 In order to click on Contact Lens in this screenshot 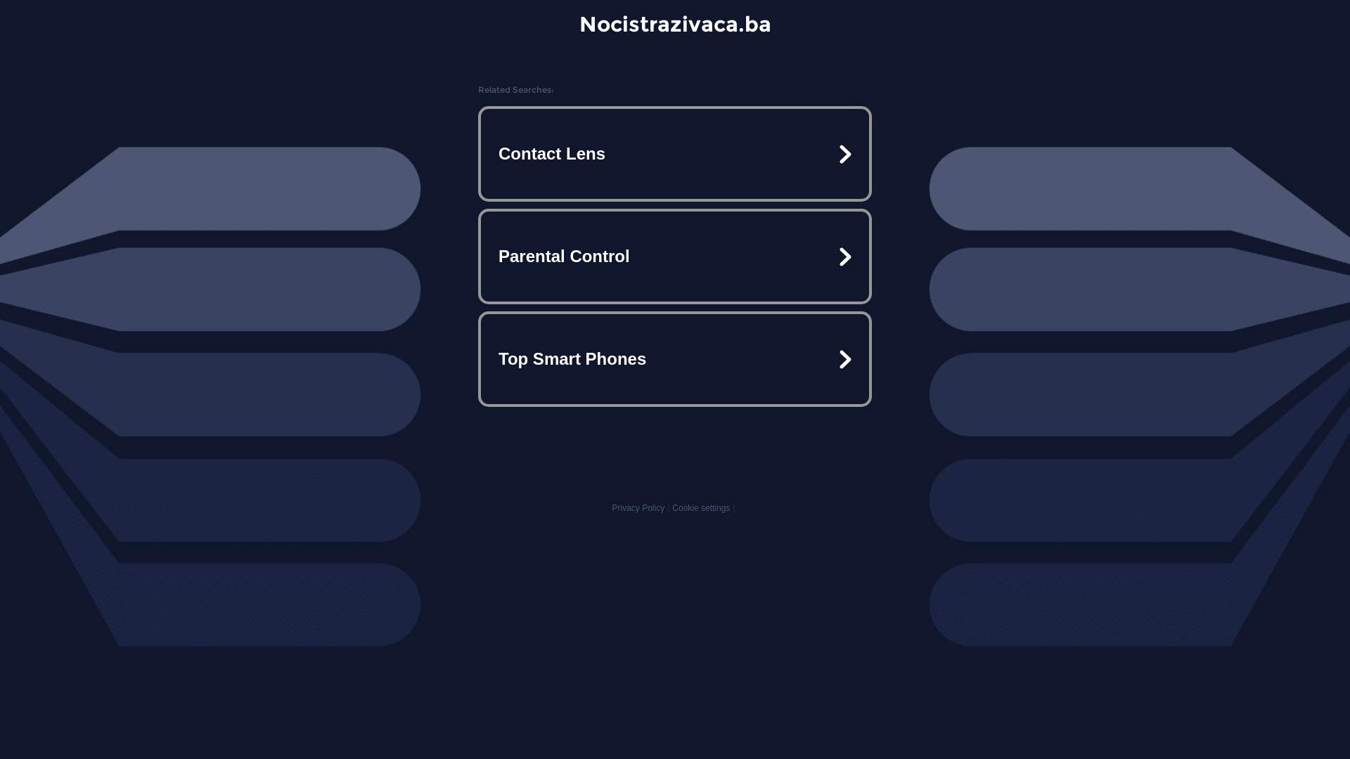, I will do `click(675, 154)`.